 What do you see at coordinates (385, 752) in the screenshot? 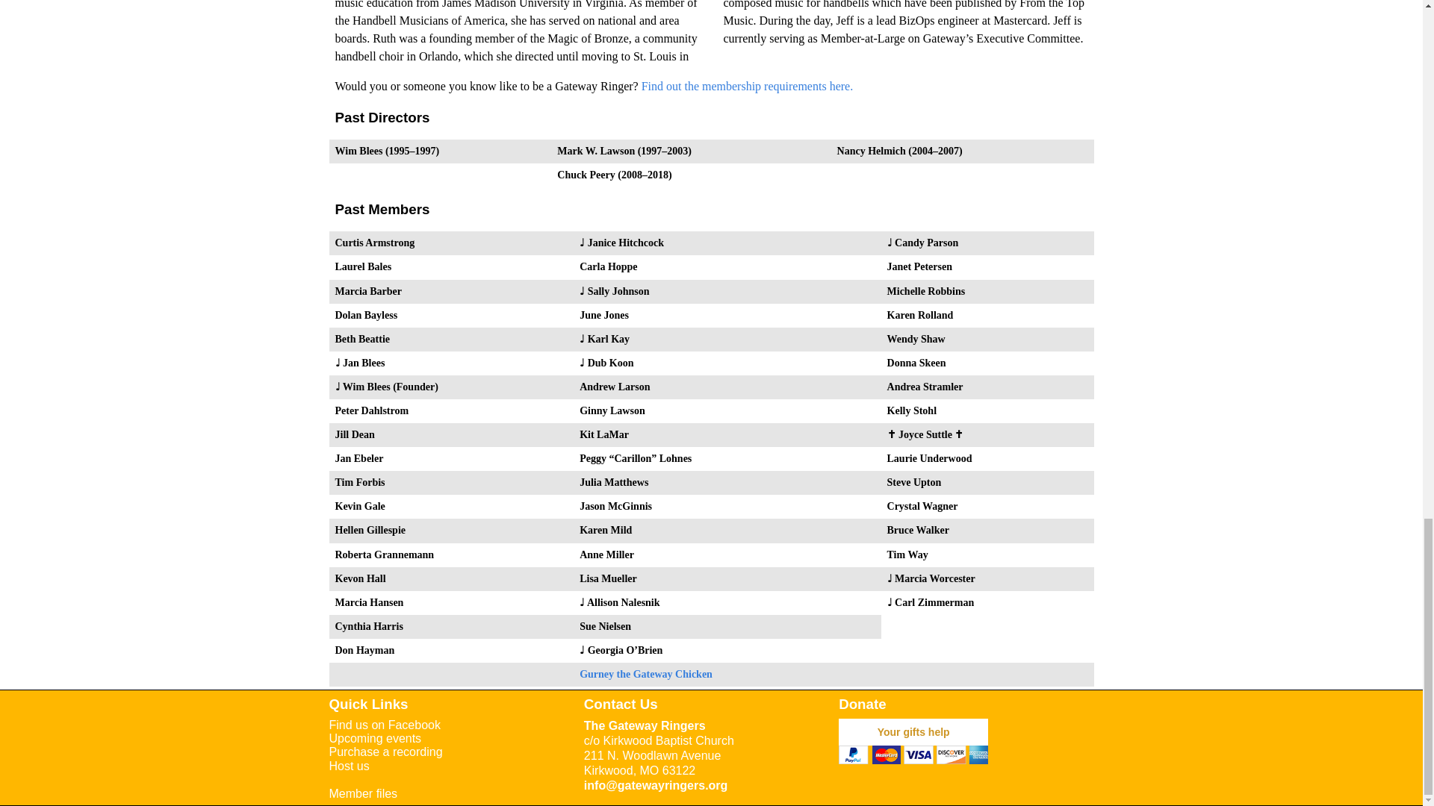
I see `Purchase a recording` at bounding box center [385, 752].